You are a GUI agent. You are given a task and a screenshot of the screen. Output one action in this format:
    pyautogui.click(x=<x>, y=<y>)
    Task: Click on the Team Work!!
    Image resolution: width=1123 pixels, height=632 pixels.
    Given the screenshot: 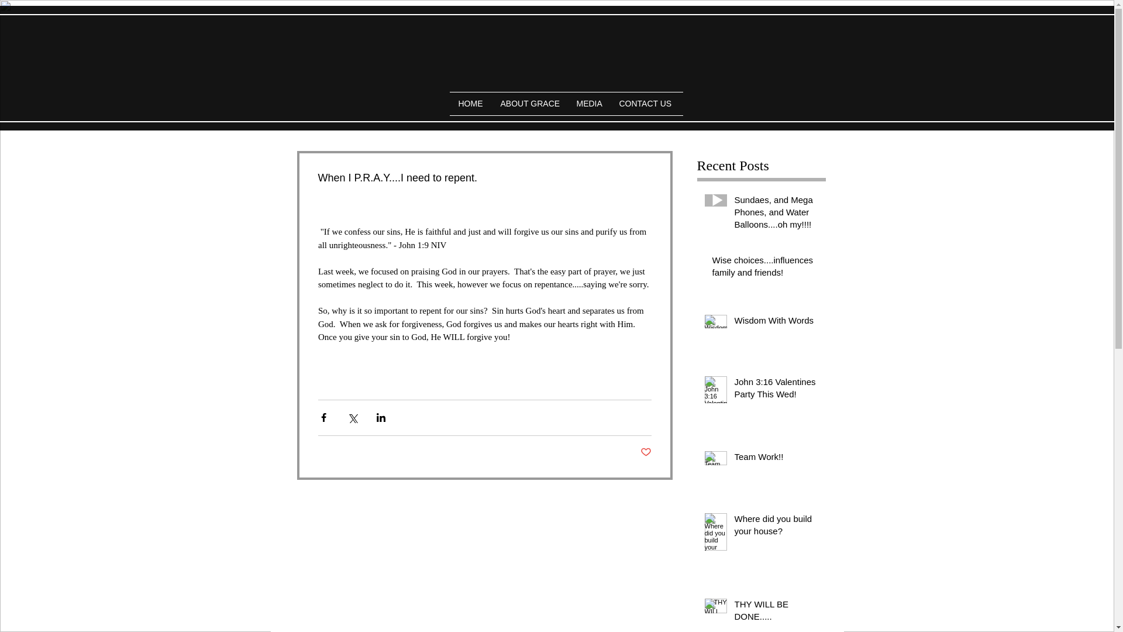 What is the action you would take?
    pyautogui.click(x=776, y=459)
    